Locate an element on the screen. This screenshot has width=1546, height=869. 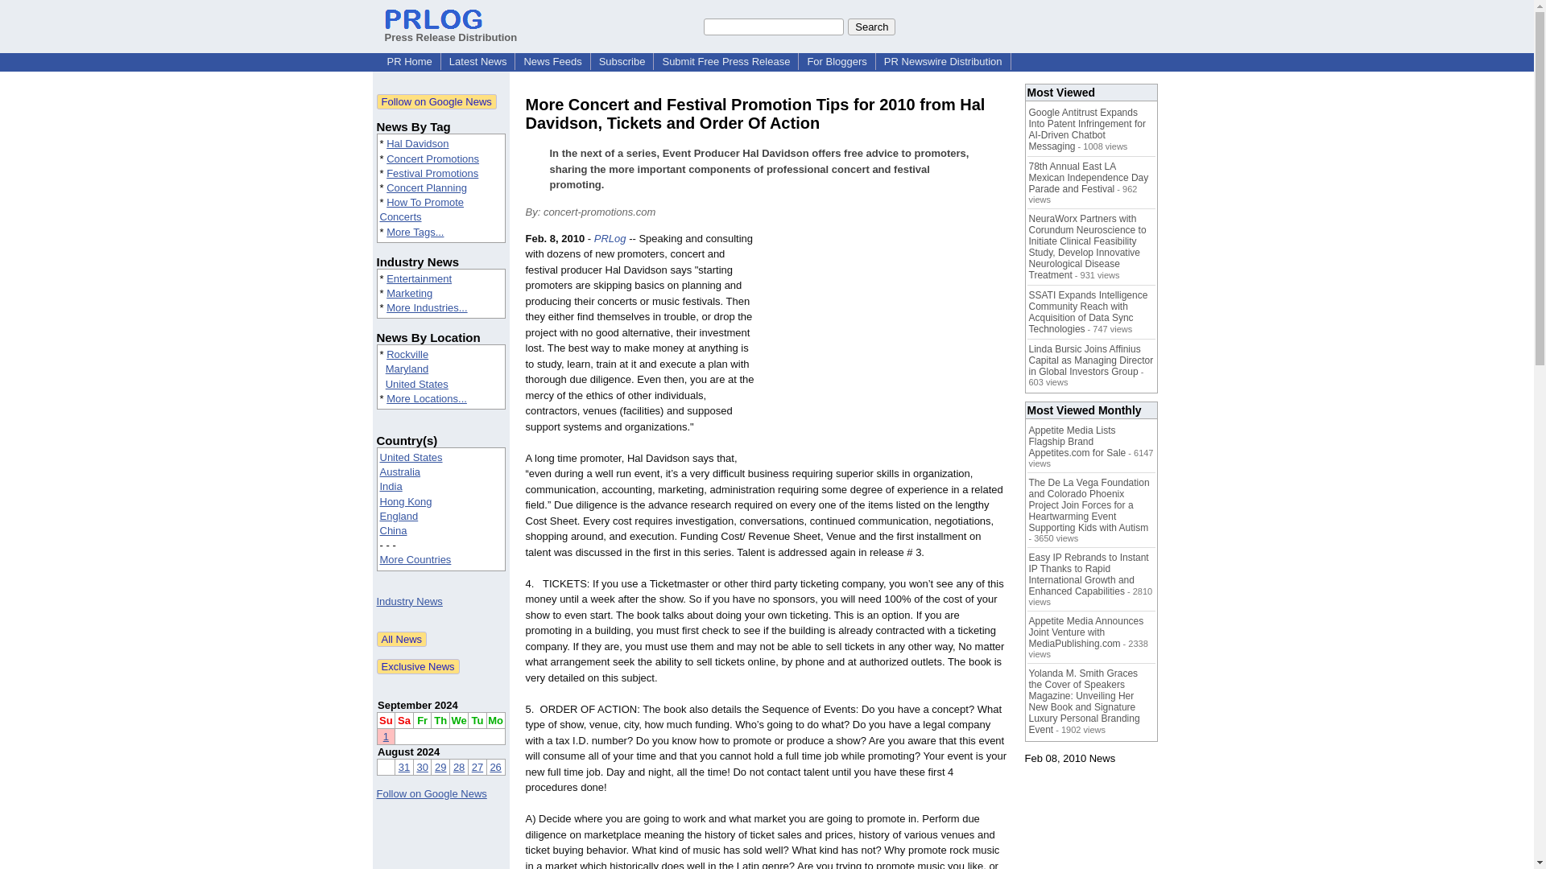
Exclusive News is located at coordinates (418, 666).